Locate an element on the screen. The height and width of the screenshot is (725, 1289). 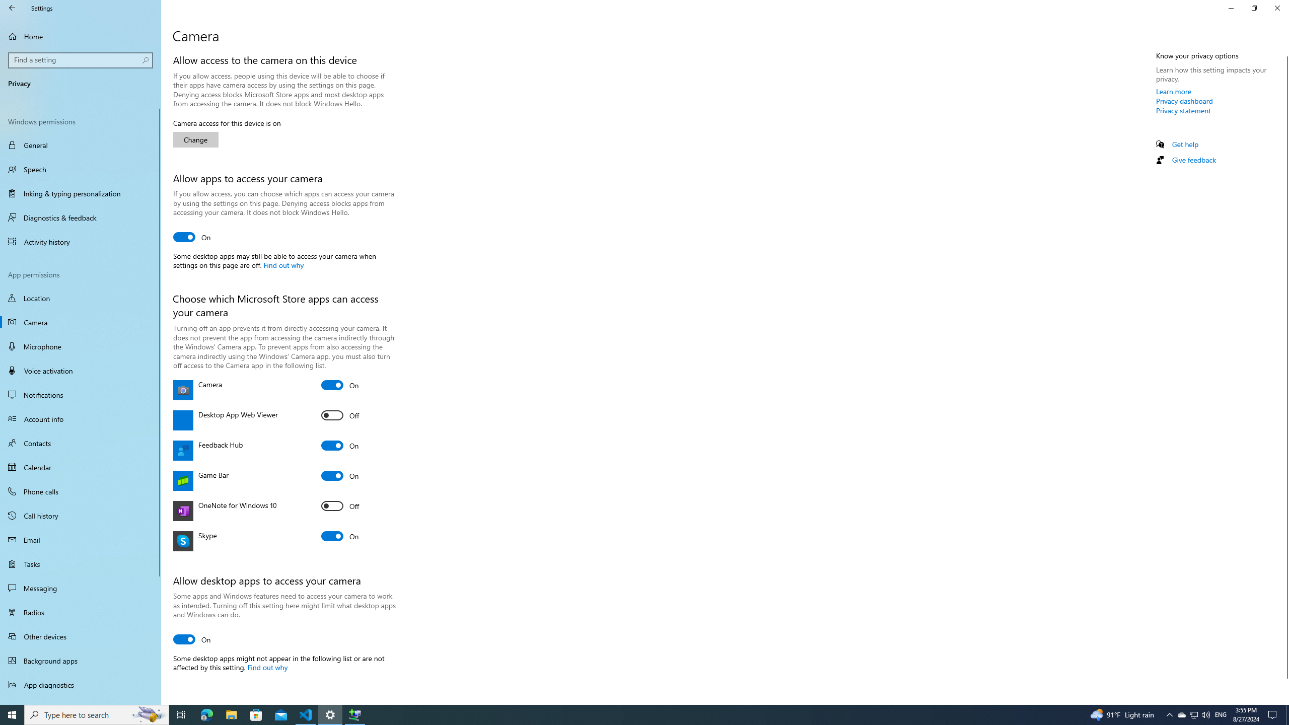
Diagnostics & feedback is located at coordinates (81, 217).